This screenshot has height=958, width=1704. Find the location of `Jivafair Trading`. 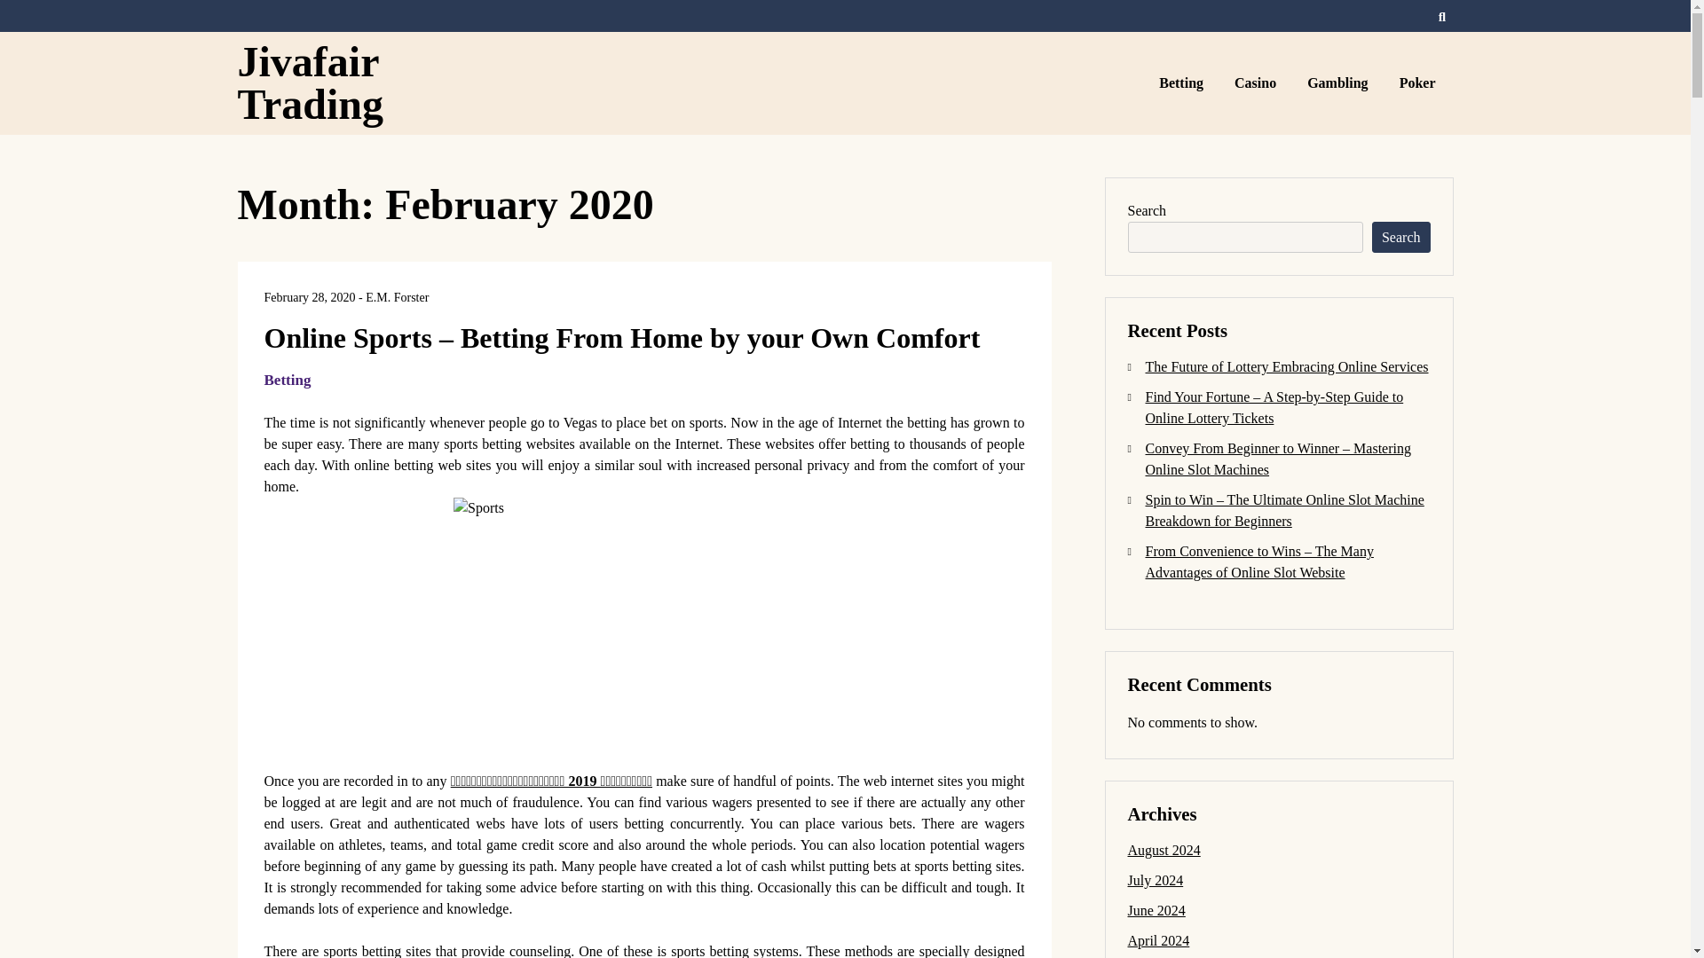

Jivafair Trading is located at coordinates (311, 82).